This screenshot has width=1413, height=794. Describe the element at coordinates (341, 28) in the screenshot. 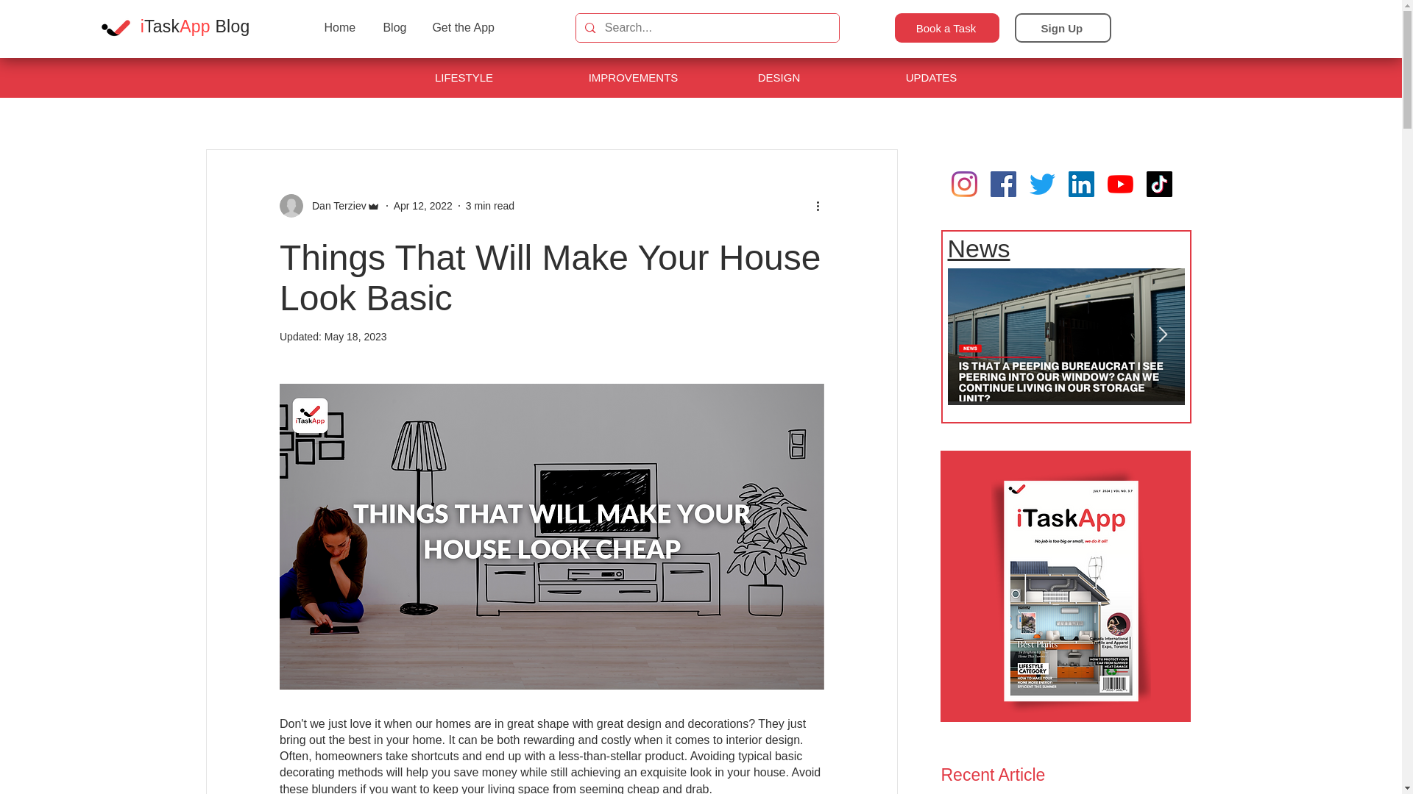

I see `Home` at that location.